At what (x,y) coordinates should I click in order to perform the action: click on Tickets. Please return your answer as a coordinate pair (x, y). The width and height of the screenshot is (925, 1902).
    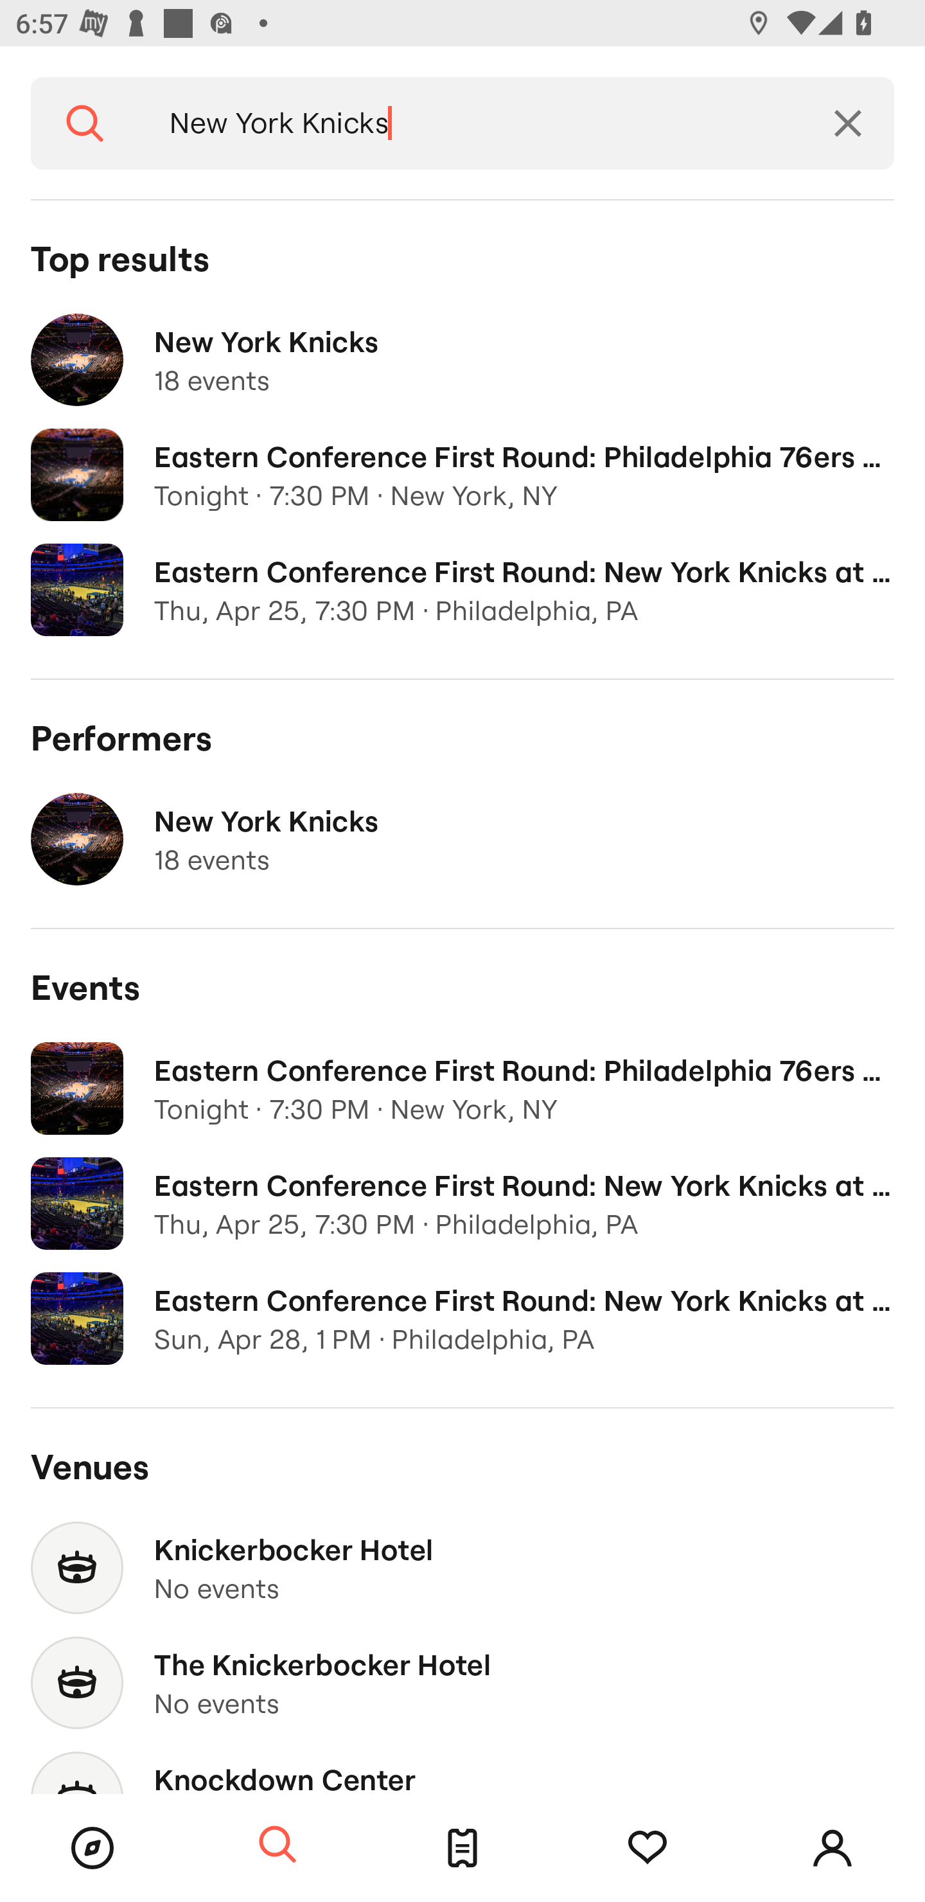
    Looking at the image, I should click on (463, 1848).